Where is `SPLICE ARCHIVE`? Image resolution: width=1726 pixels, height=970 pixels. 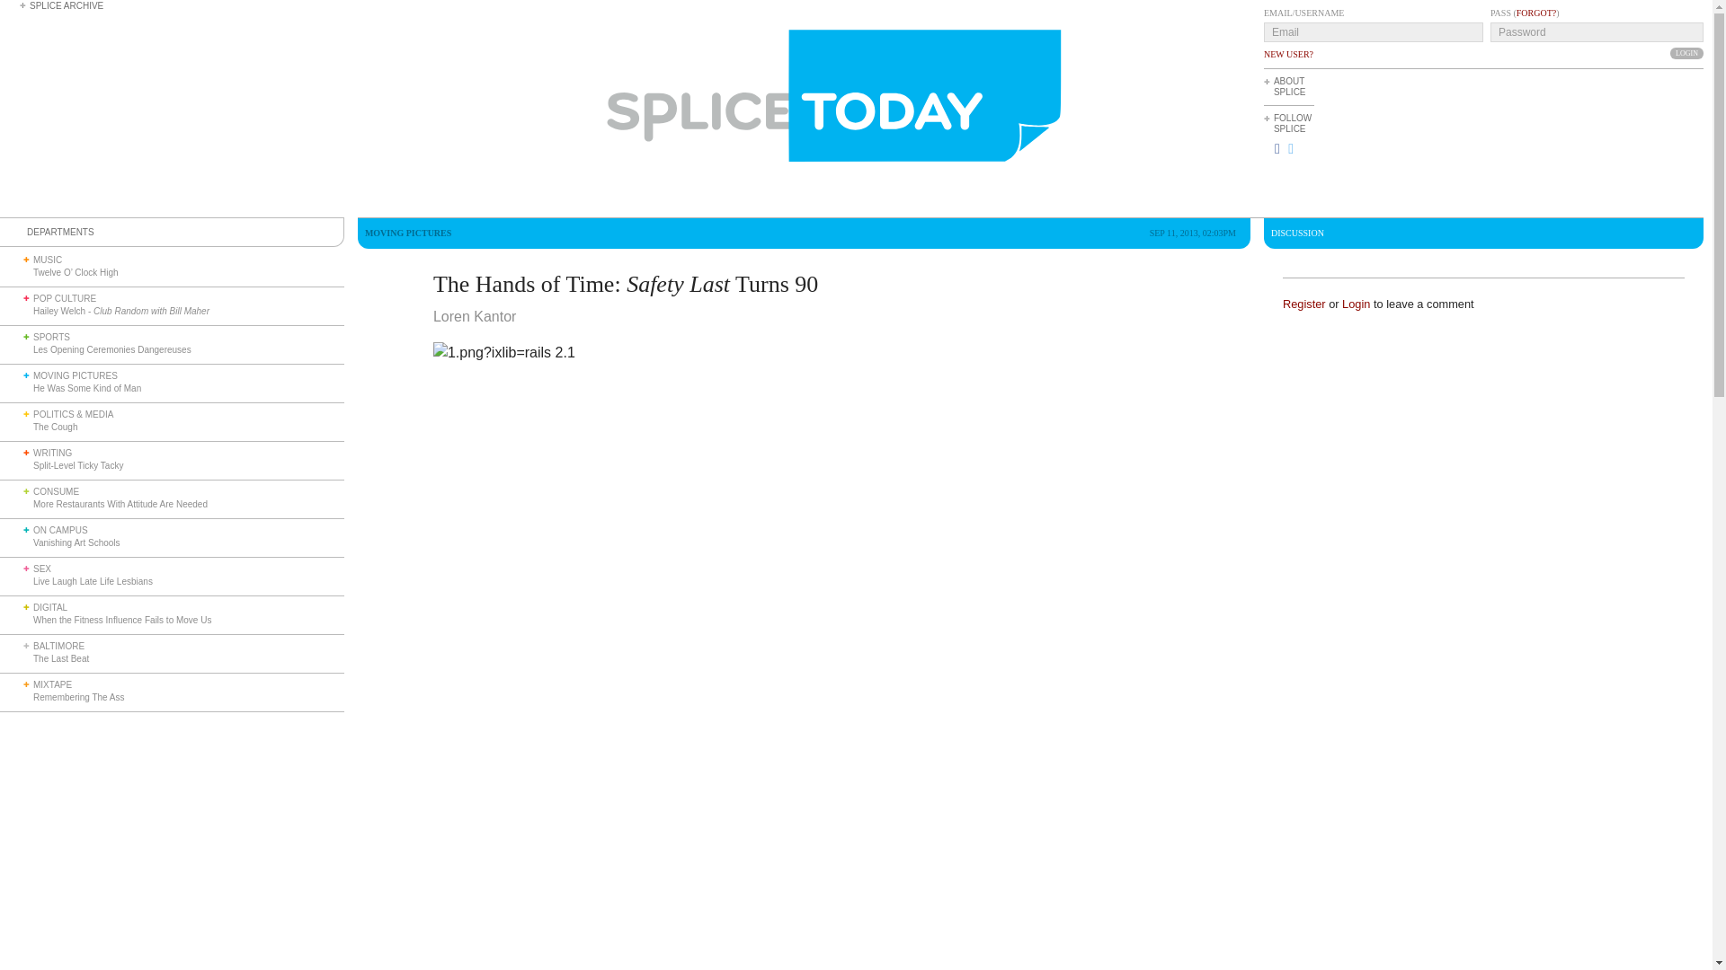
SPLICE ARCHIVE is located at coordinates (67, 5).